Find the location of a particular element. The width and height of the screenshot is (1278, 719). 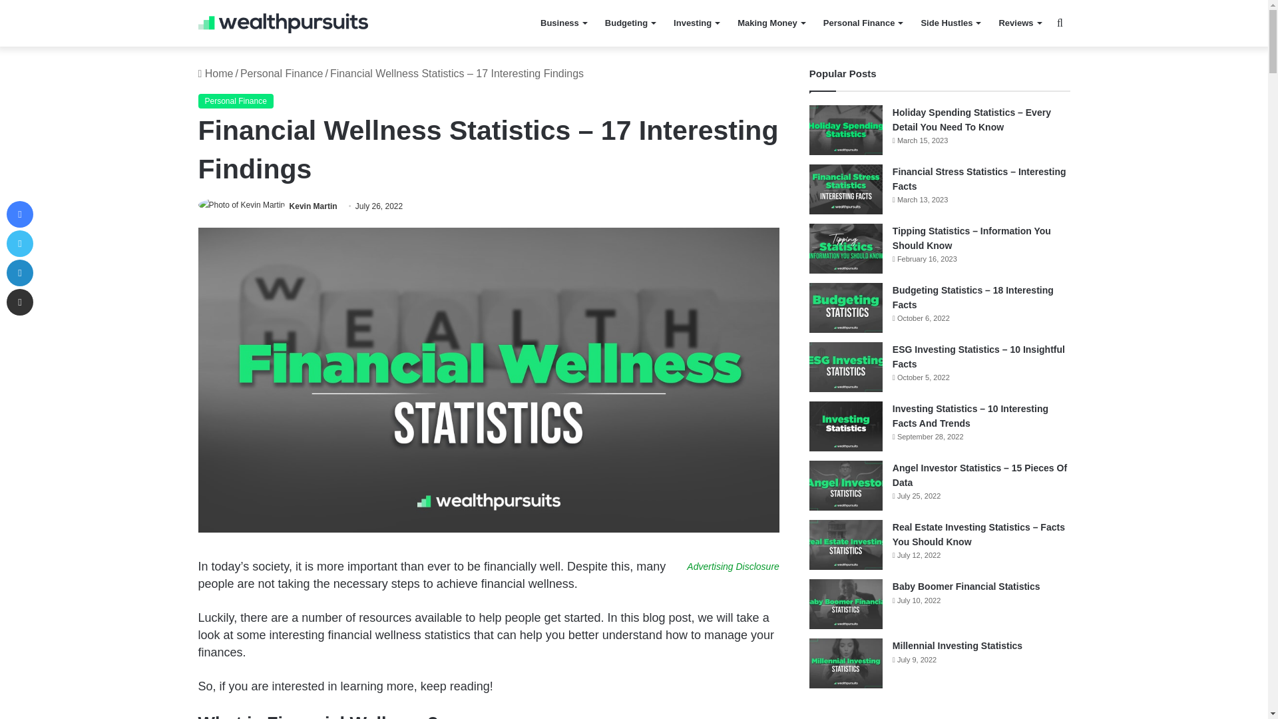

Making Money is located at coordinates (771, 23).